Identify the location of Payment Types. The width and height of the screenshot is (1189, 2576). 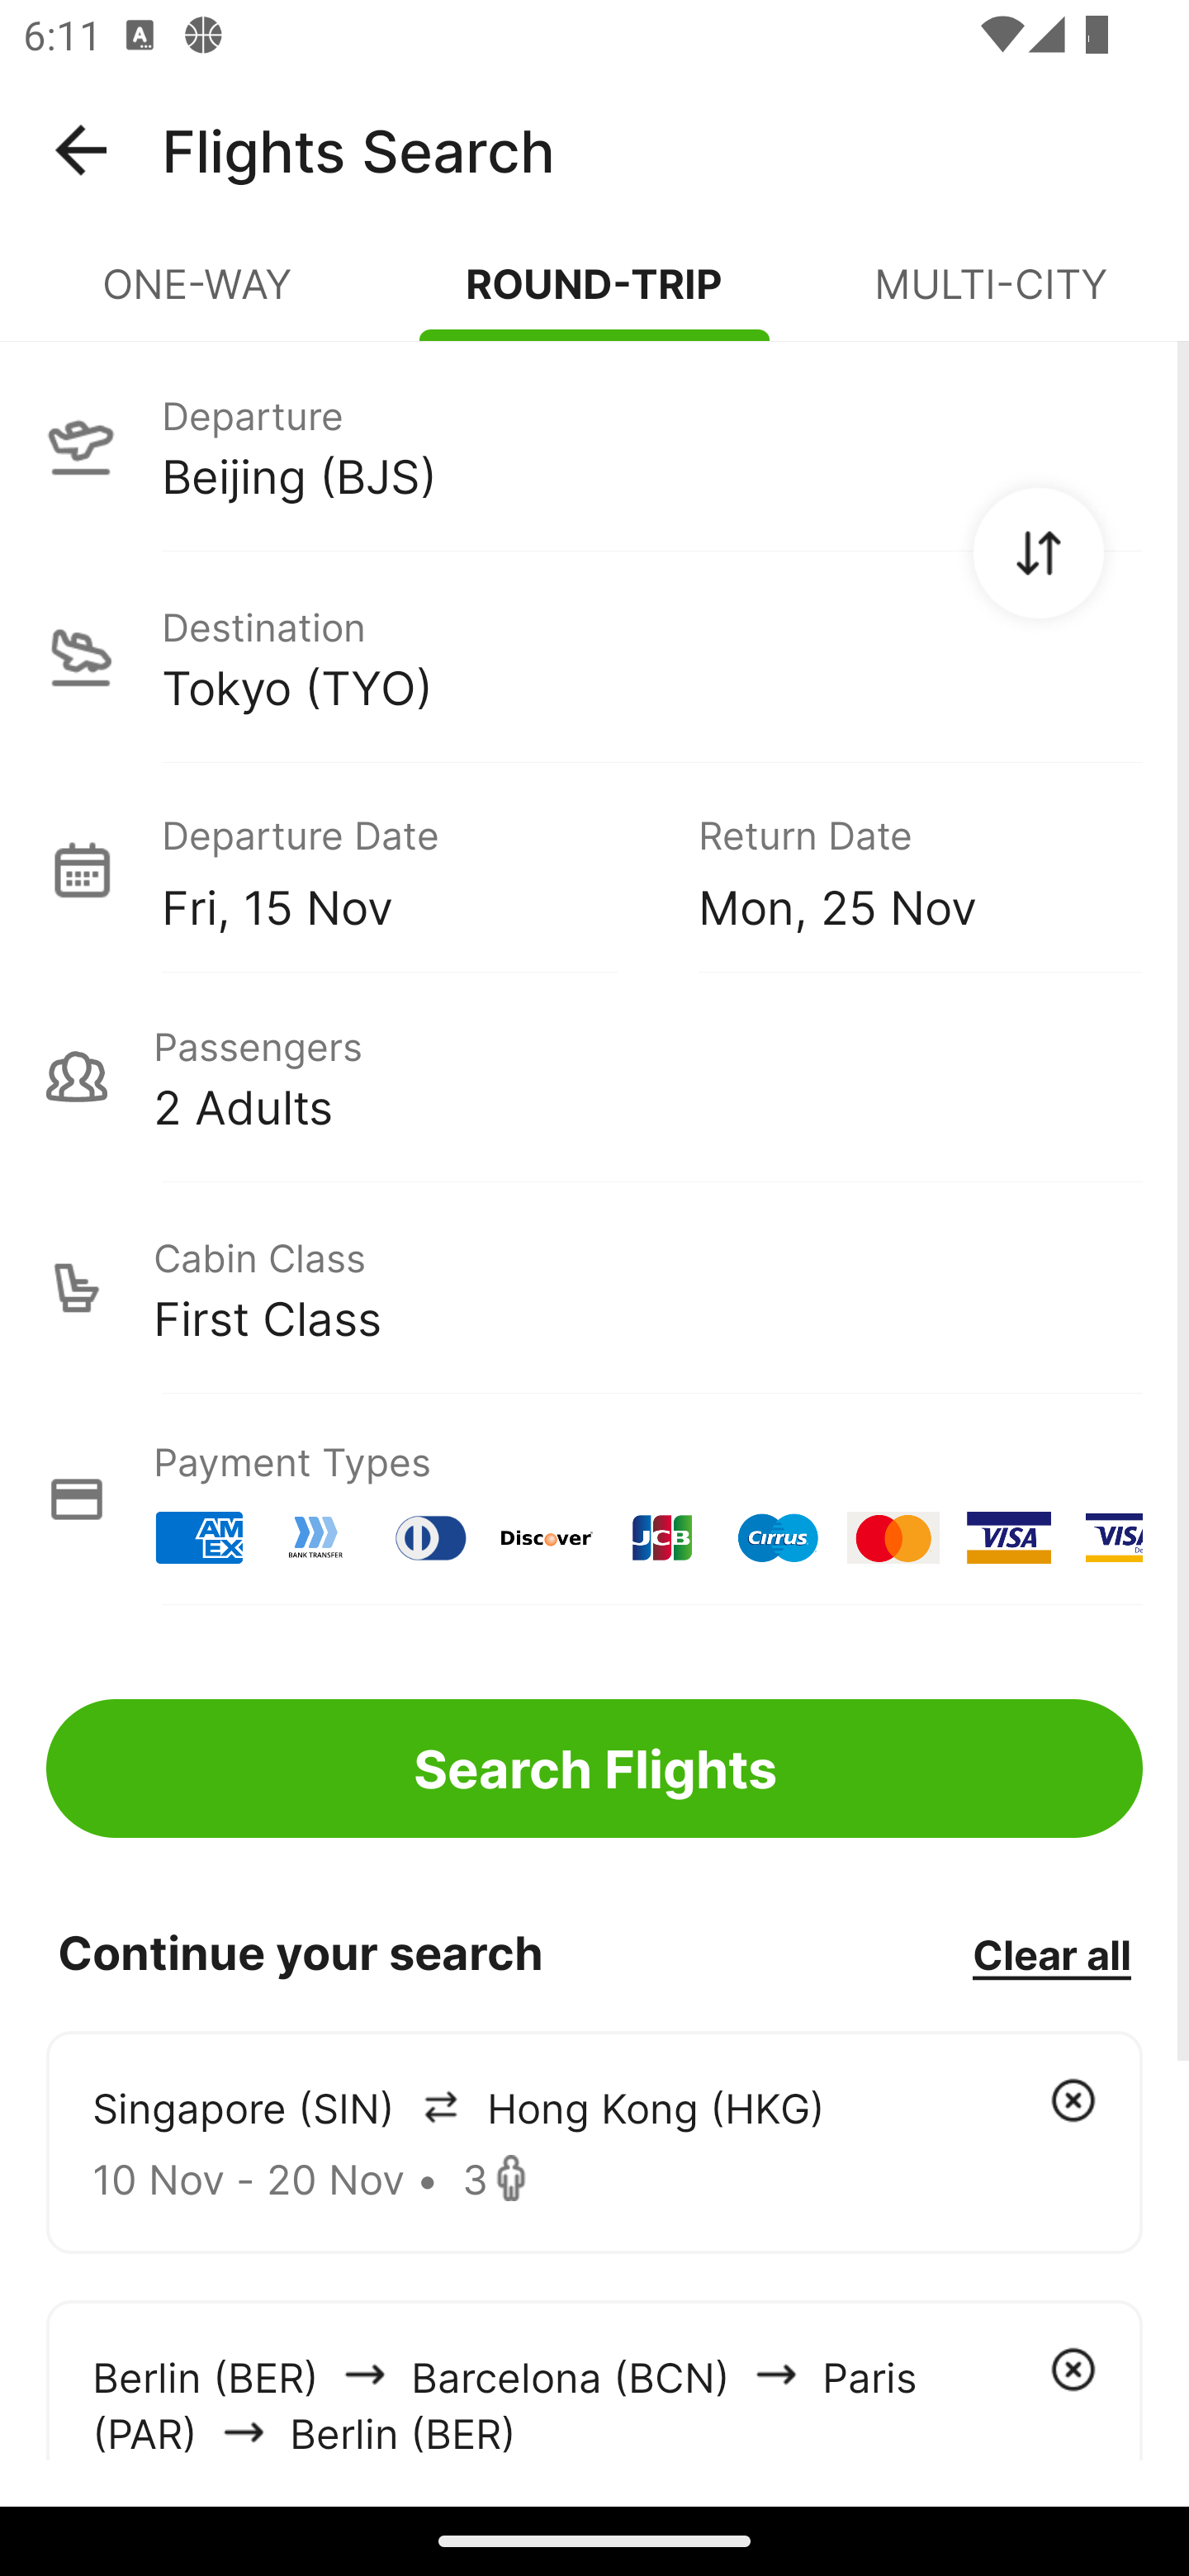
(594, 1499).